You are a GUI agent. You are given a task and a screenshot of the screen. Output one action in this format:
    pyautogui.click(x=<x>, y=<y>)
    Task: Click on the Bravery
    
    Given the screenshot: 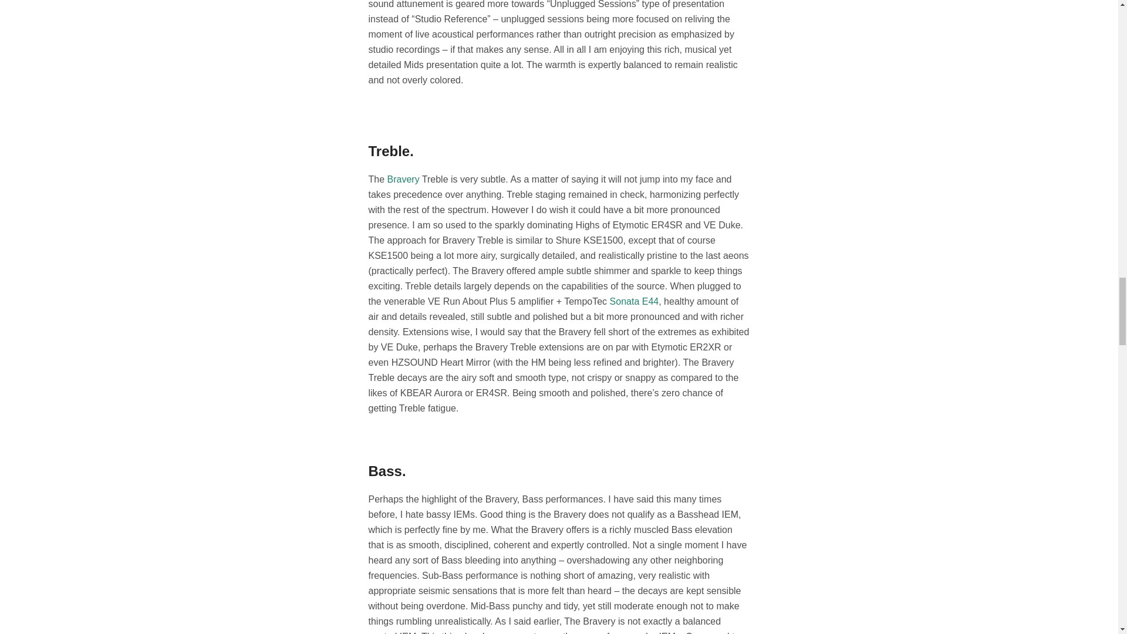 What is the action you would take?
    pyautogui.click(x=403, y=180)
    